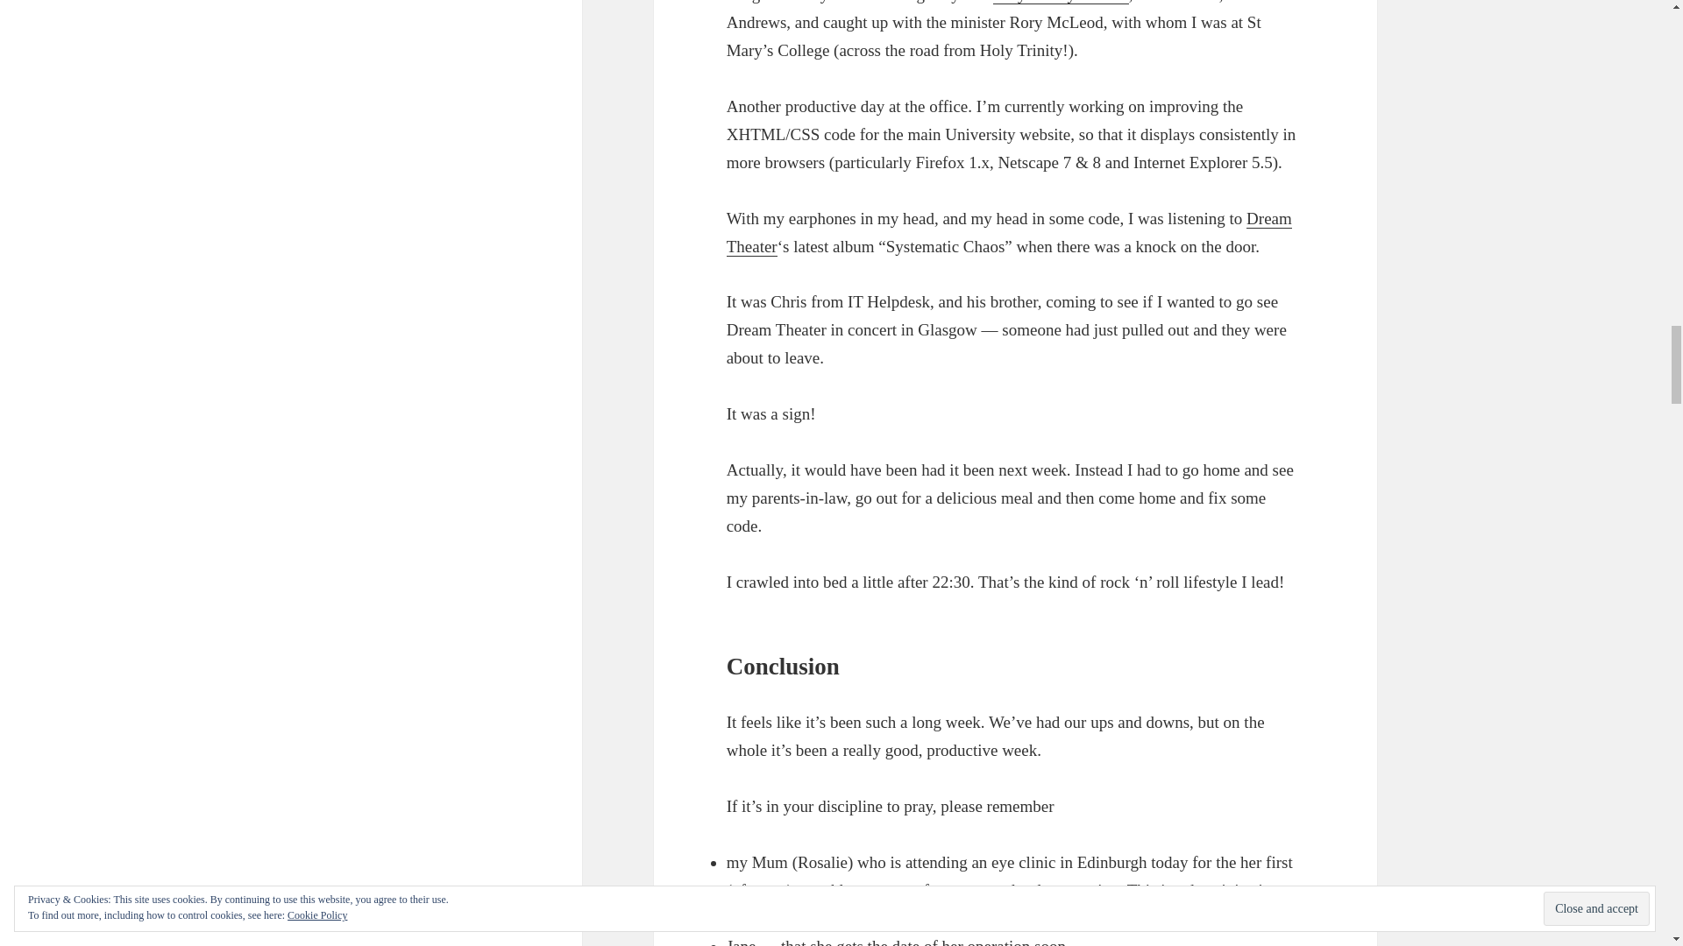 This screenshot has width=1683, height=946. I want to click on Holy Trinity Church, St Andrews, so click(1061, 2).